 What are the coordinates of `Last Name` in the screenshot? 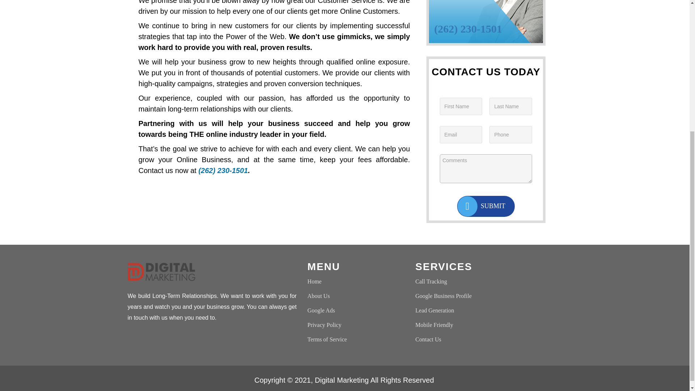 It's located at (510, 106).